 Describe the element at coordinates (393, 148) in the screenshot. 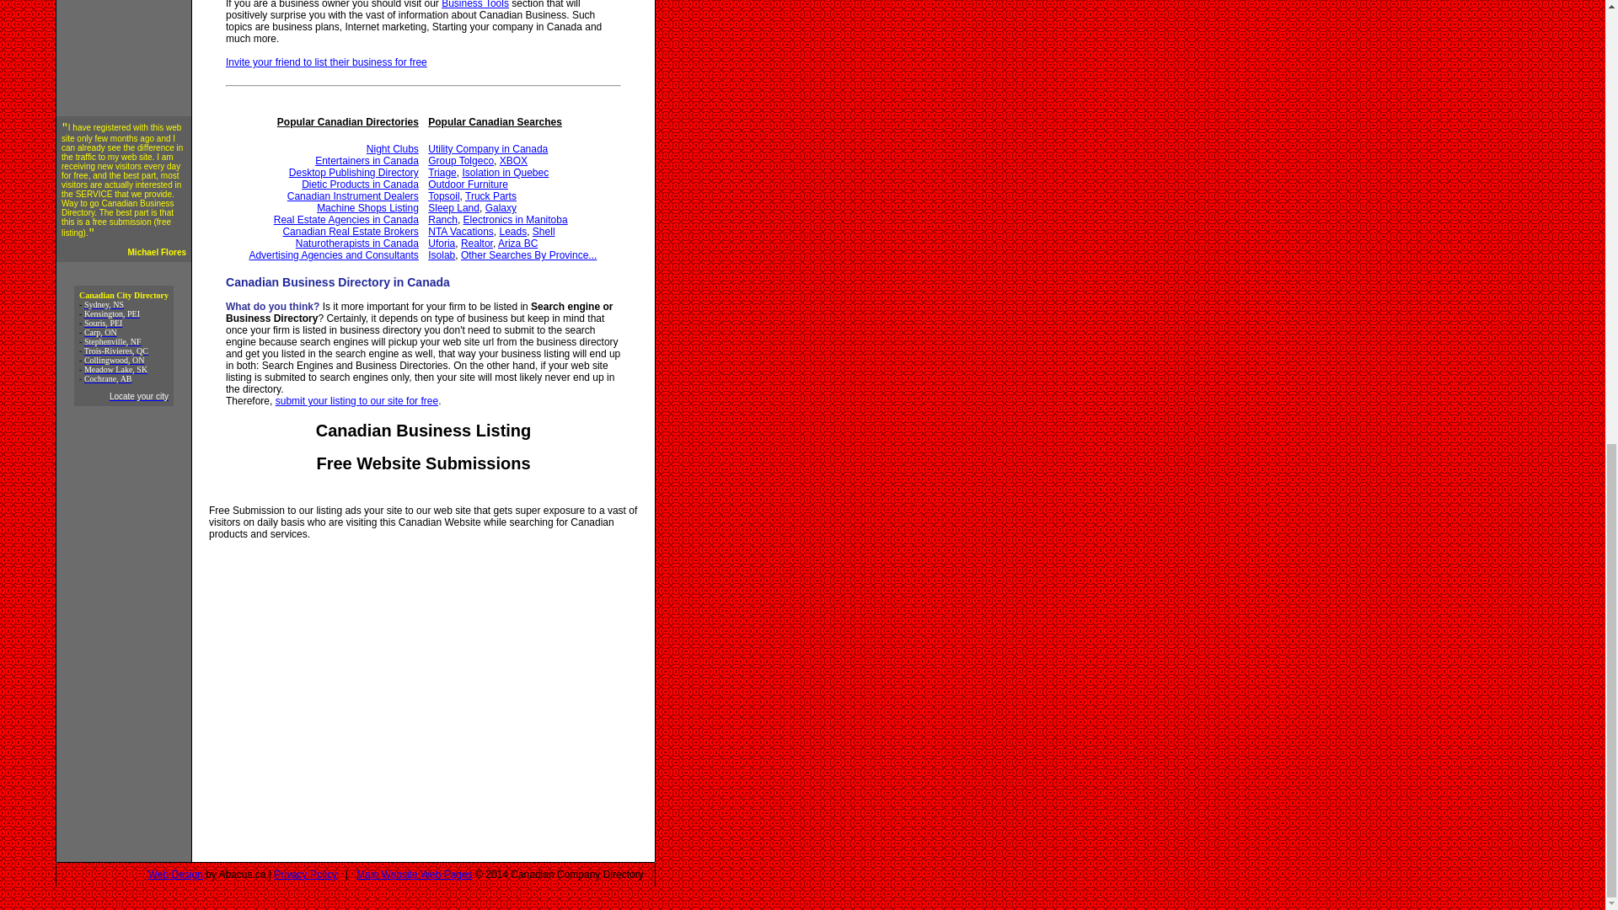

I see `Night Clubs` at that location.